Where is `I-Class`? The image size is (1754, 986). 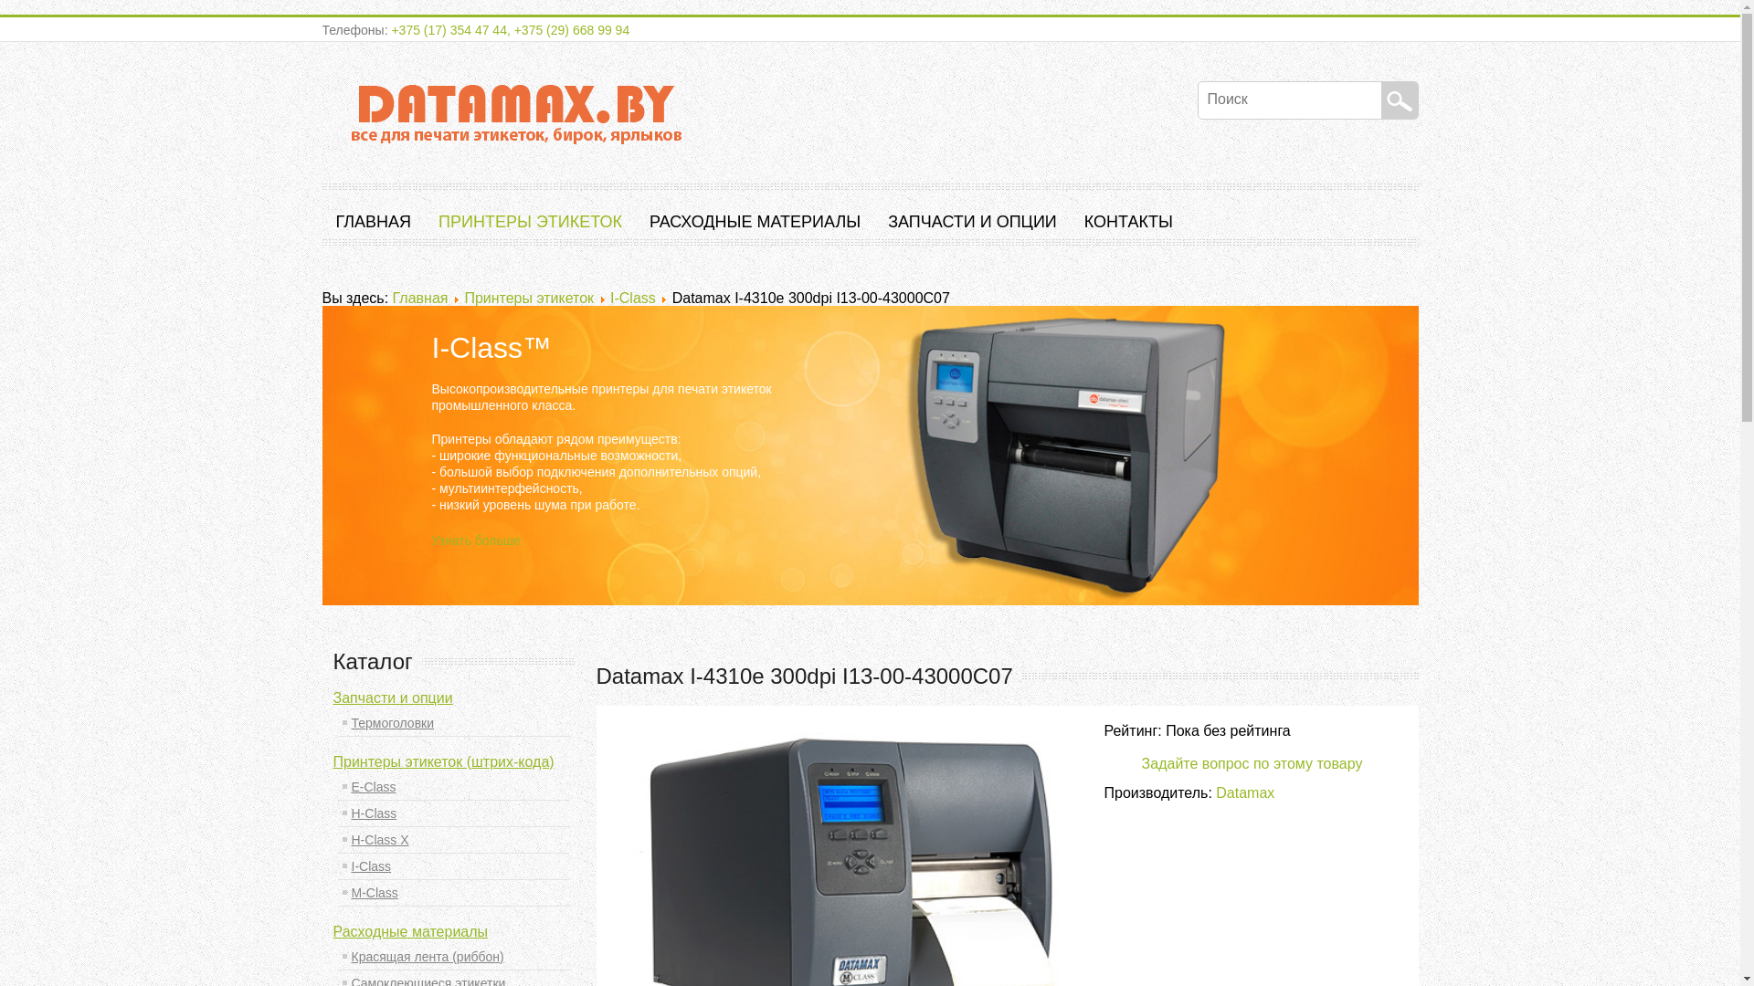 I-Class is located at coordinates (633, 298).